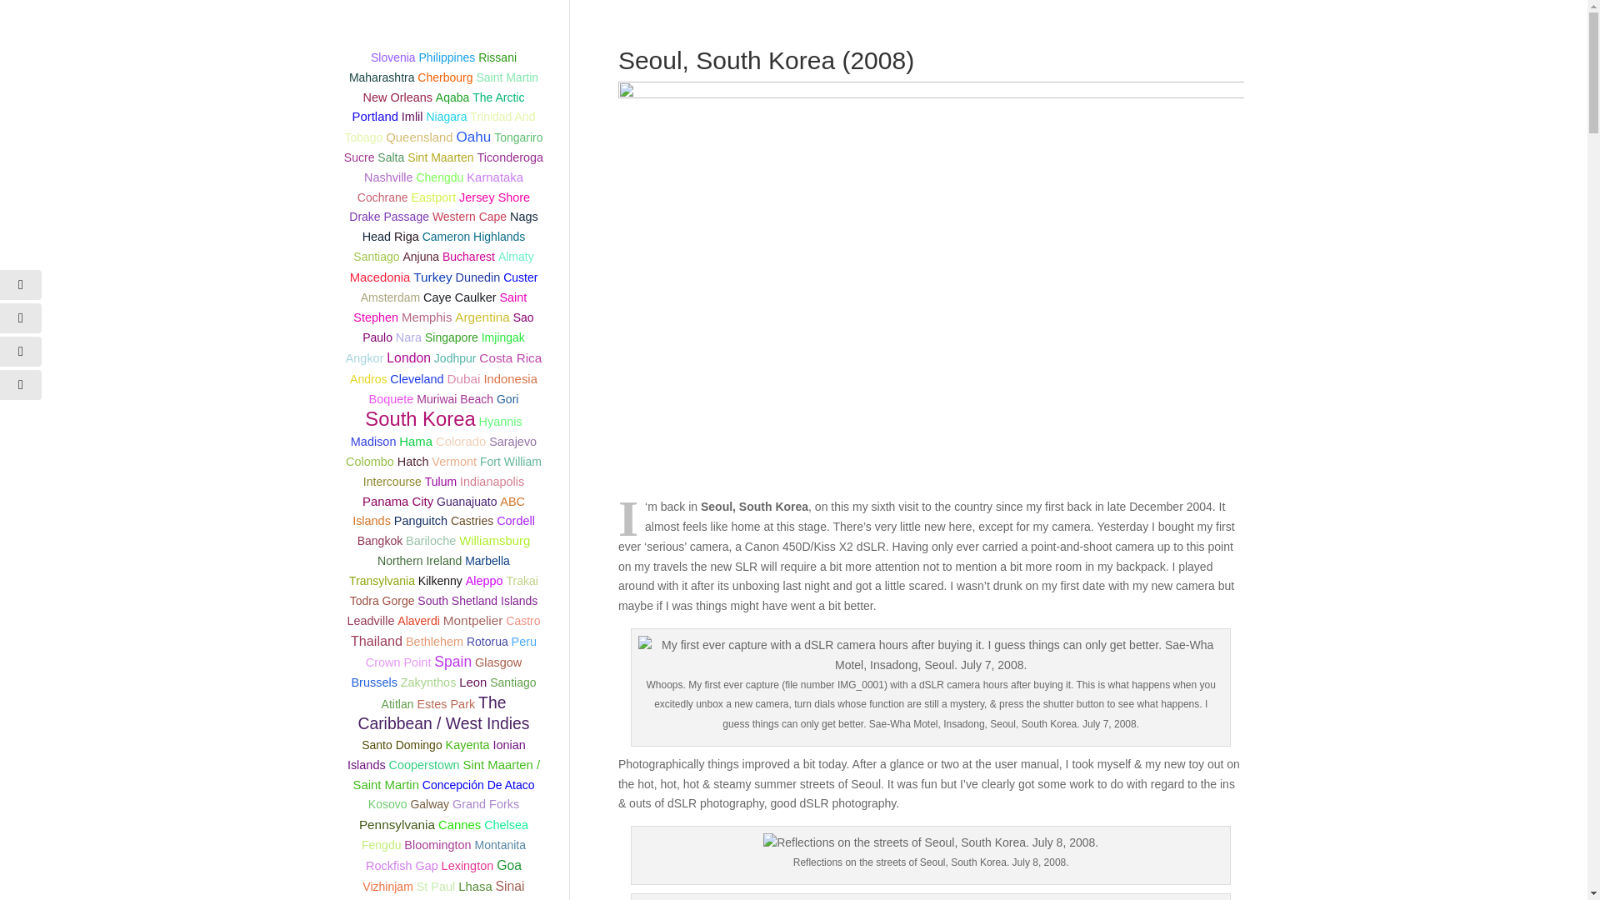 This screenshot has width=1600, height=900. What do you see at coordinates (494, 197) in the screenshot?
I see `Jersey Shore` at bounding box center [494, 197].